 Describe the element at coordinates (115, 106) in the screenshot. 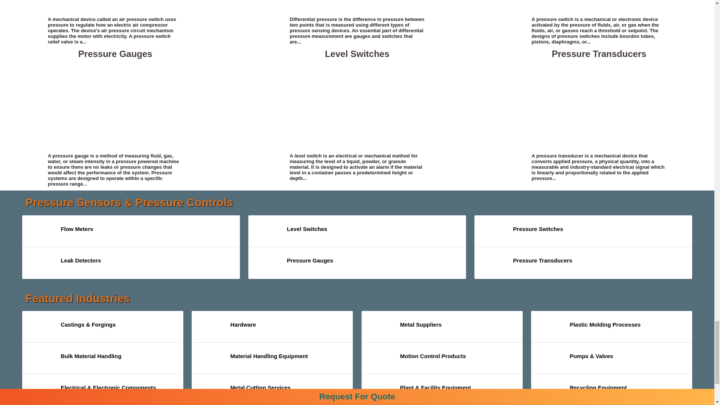

I see `Pressure Gauges` at that location.